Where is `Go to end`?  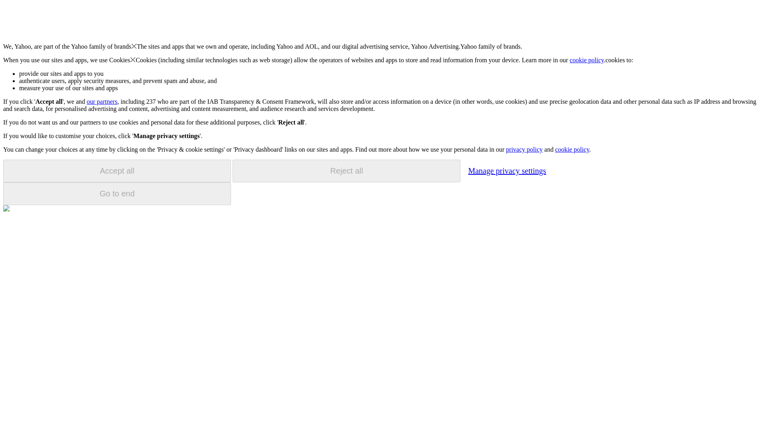
Go to end is located at coordinates (117, 194).